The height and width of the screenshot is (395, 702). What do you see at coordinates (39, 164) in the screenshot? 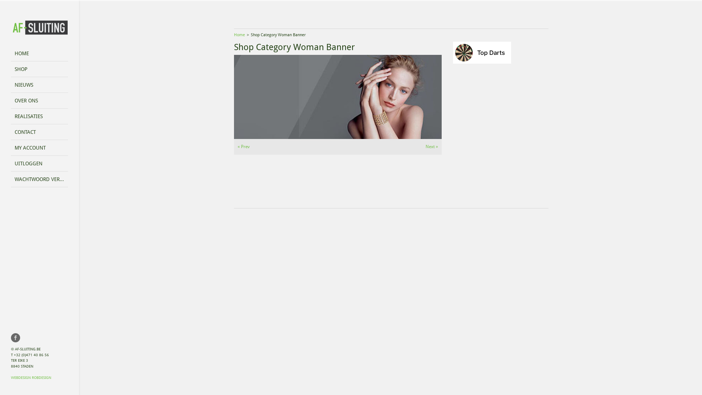
I see `UITLOGGEN` at bounding box center [39, 164].